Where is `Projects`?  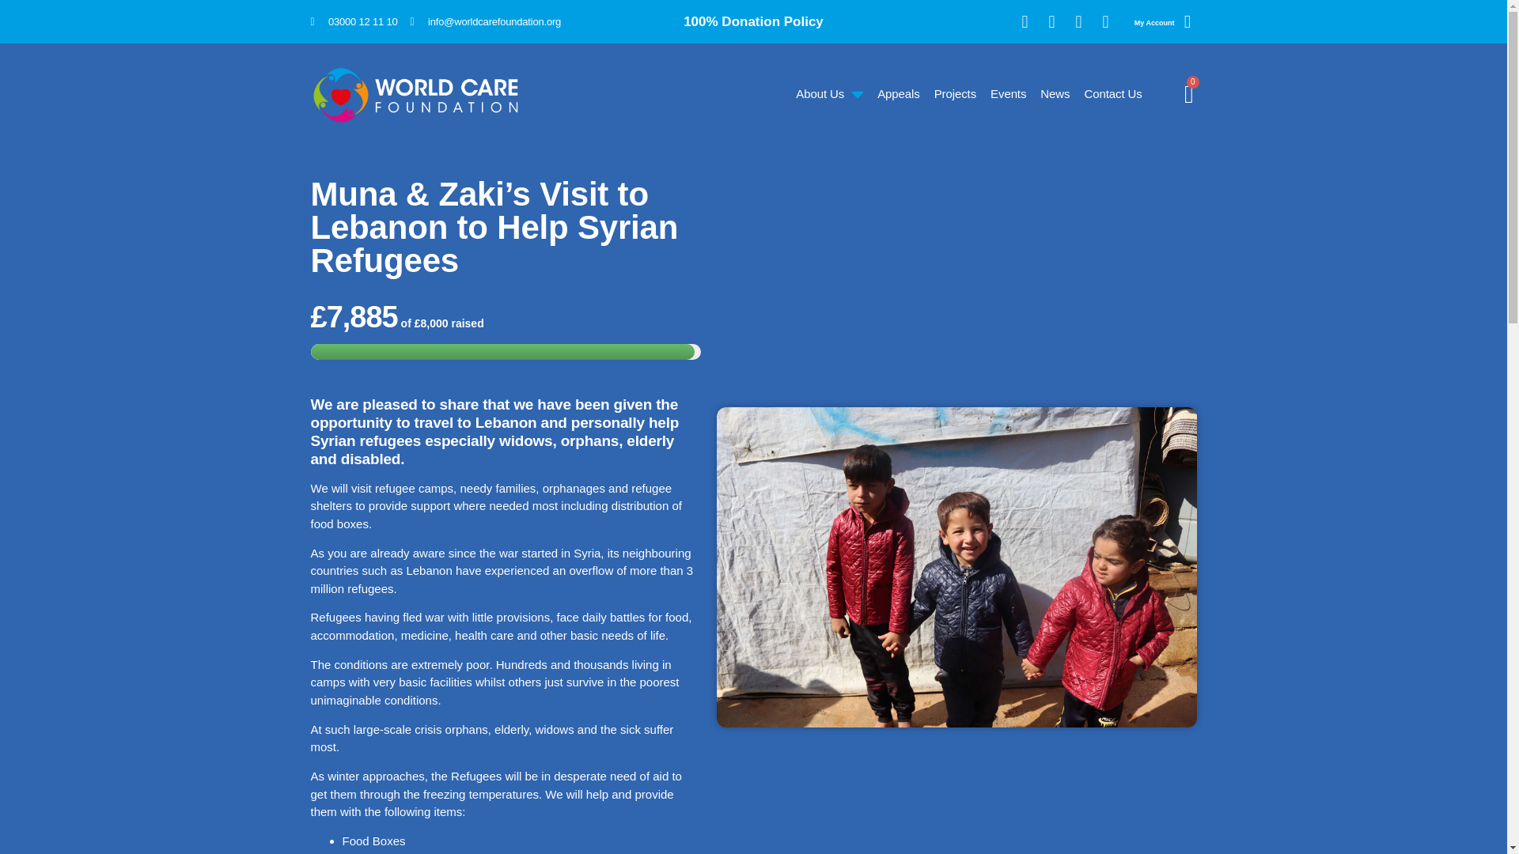 Projects is located at coordinates (954, 95).